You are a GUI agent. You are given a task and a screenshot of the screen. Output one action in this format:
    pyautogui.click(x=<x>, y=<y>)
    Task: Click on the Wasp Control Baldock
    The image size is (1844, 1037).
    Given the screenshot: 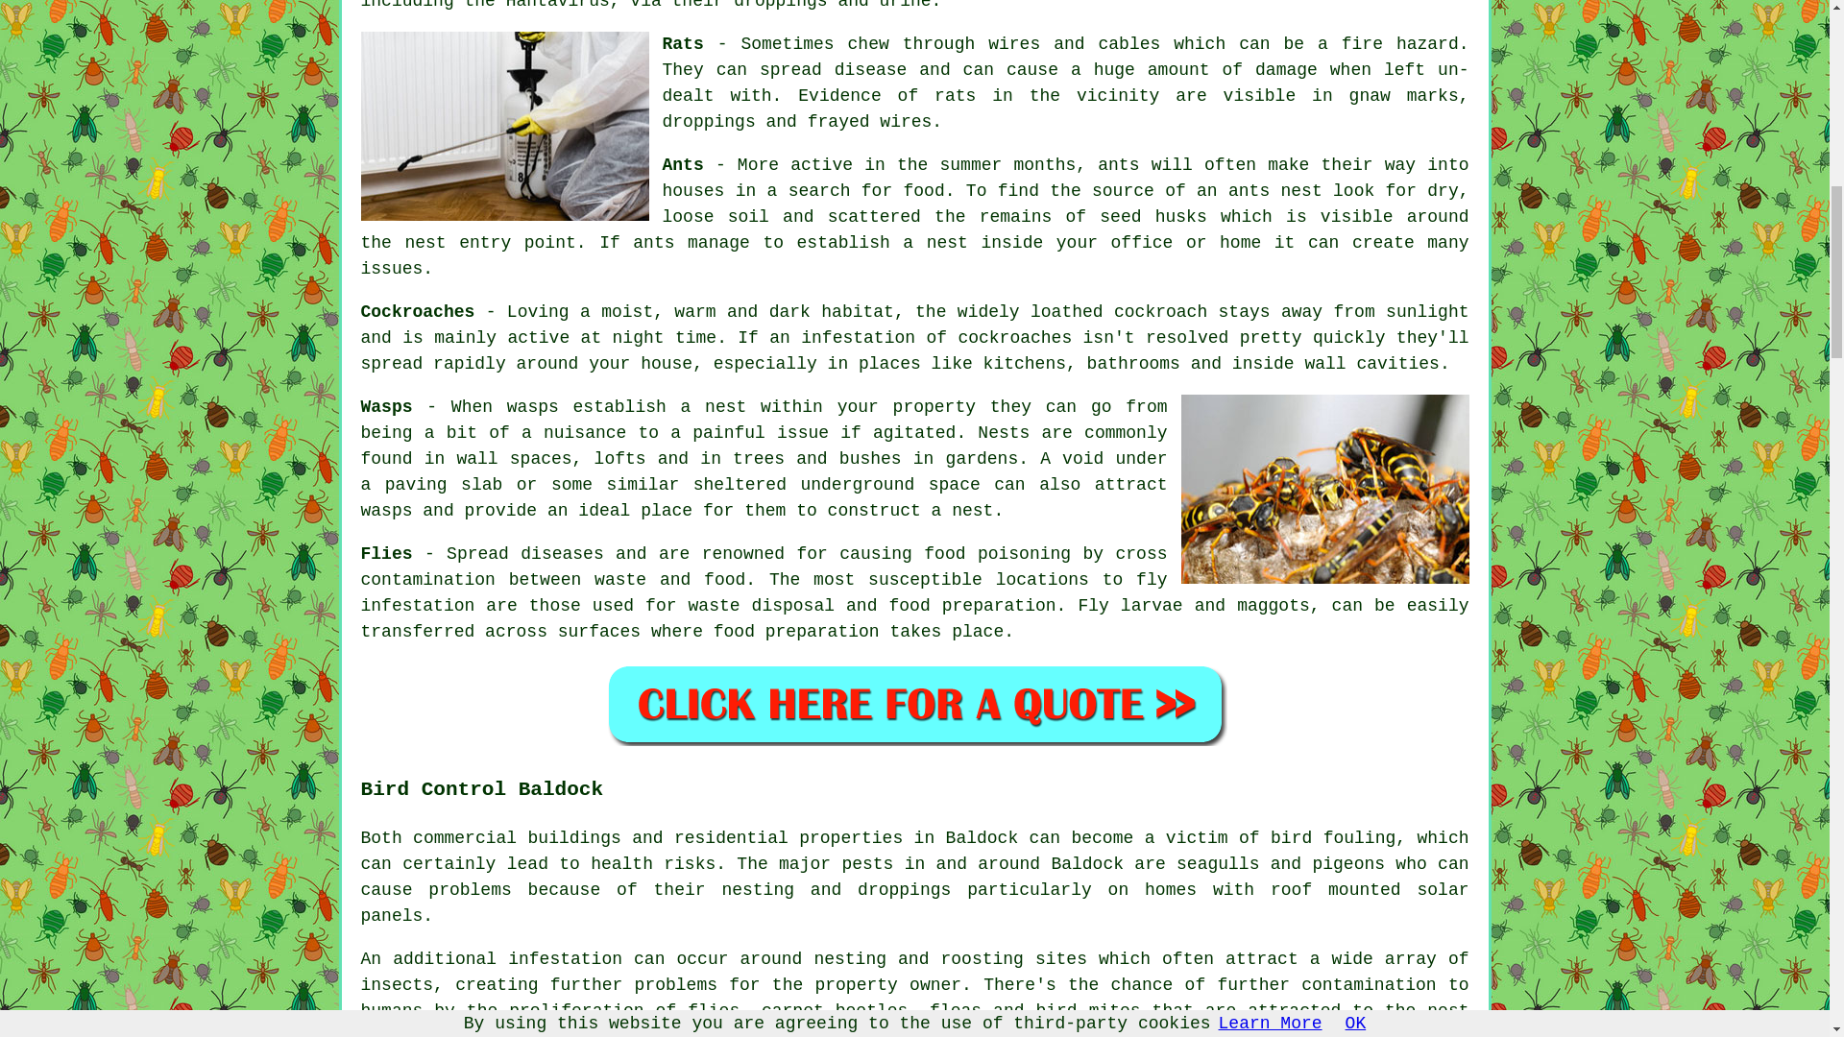 What is the action you would take?
    pyautogui.click(x=1325, y=490)
    